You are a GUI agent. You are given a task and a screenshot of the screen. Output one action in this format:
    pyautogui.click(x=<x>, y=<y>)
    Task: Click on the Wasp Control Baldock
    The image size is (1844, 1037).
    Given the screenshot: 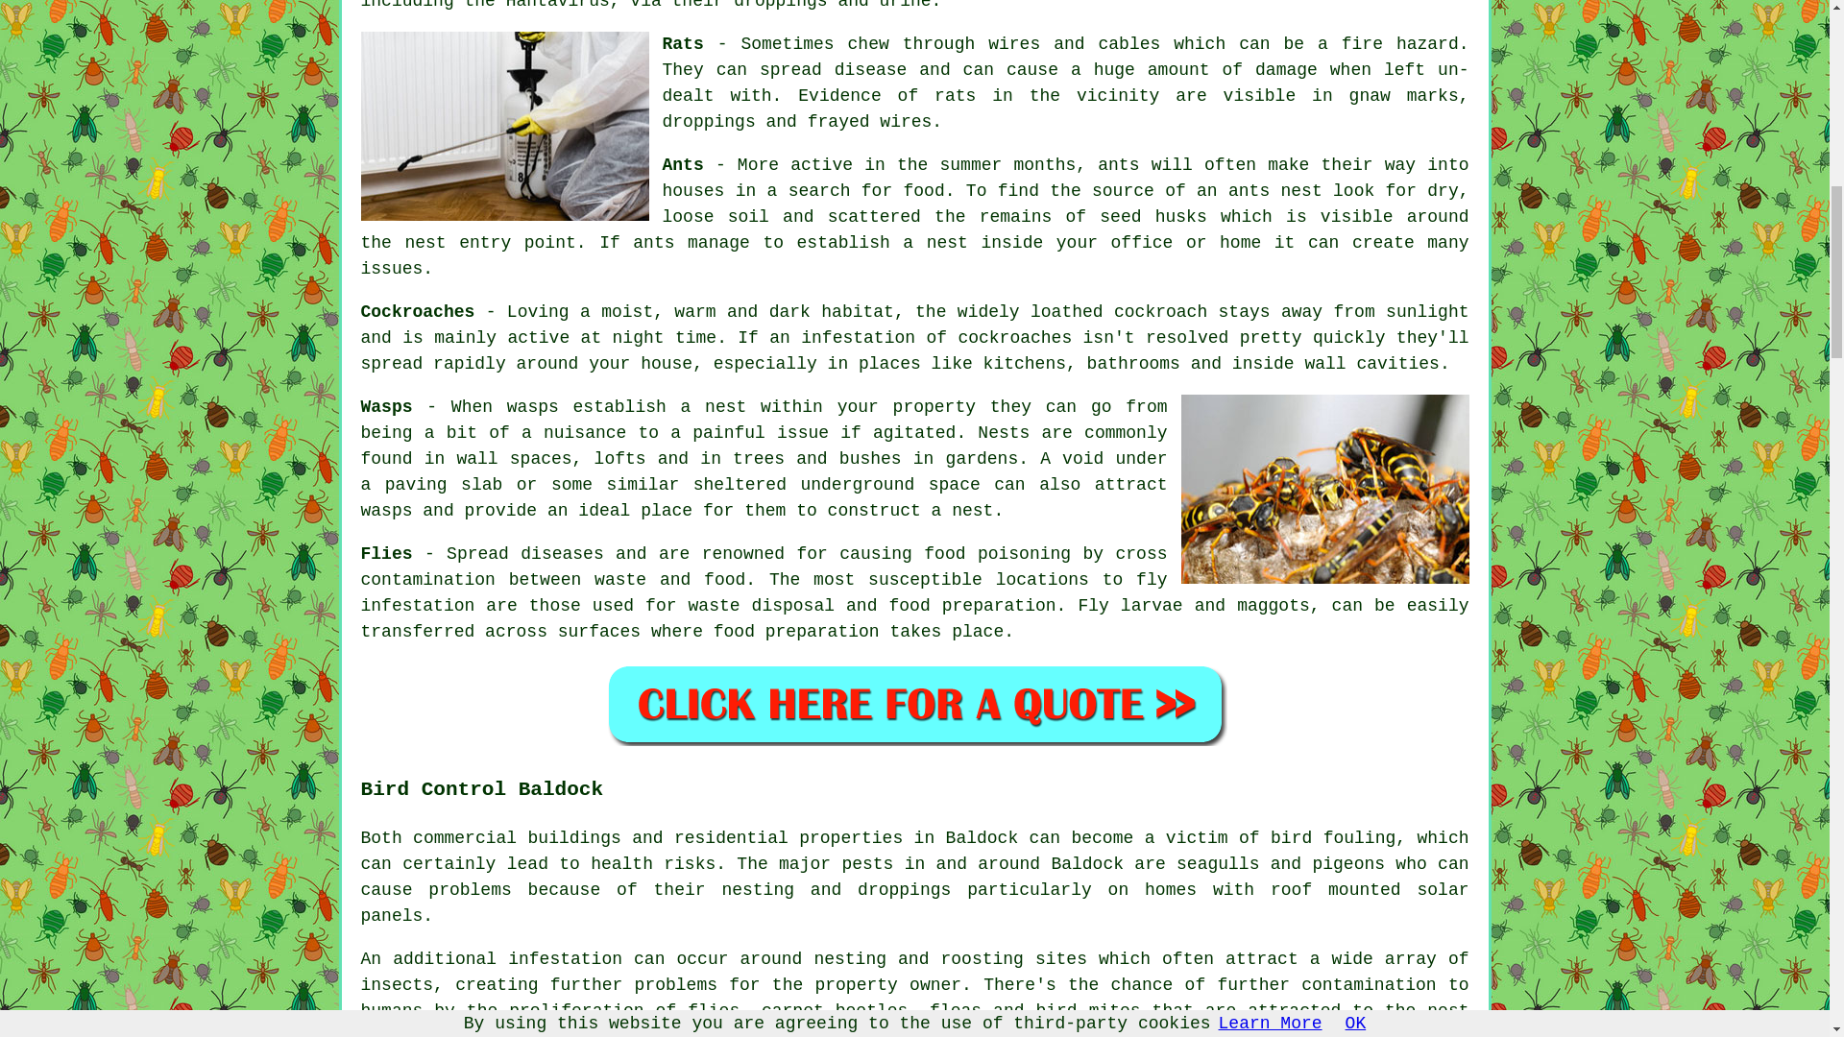 What is the action you would take?
    pyautogui.click(x=1325, y=490)
    